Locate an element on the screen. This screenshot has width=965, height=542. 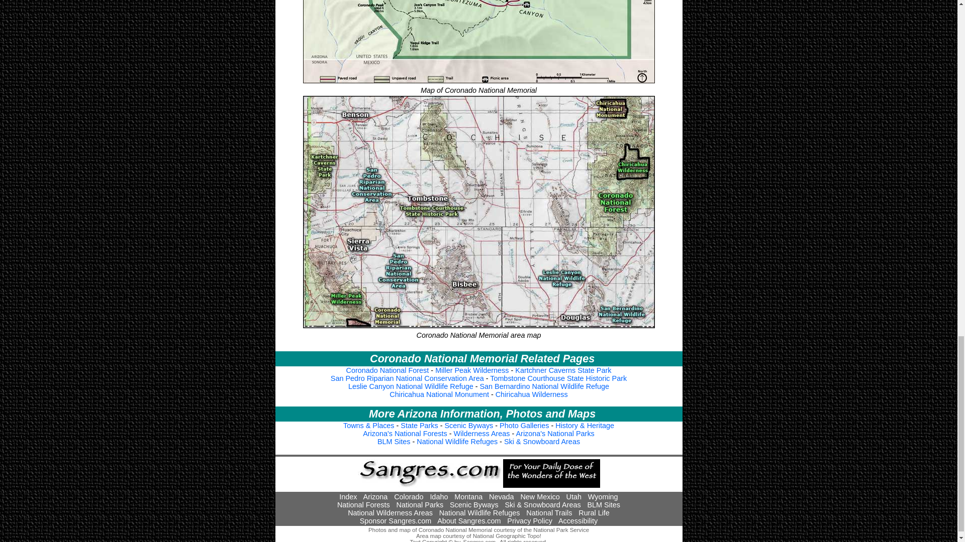
Leslie Canyon National Wildlife Refuge is located at coordinates (411, 386).